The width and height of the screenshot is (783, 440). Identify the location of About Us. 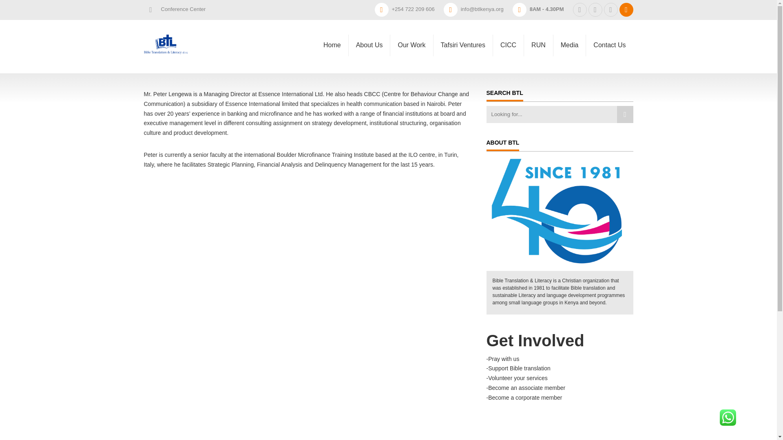
(369, 40).